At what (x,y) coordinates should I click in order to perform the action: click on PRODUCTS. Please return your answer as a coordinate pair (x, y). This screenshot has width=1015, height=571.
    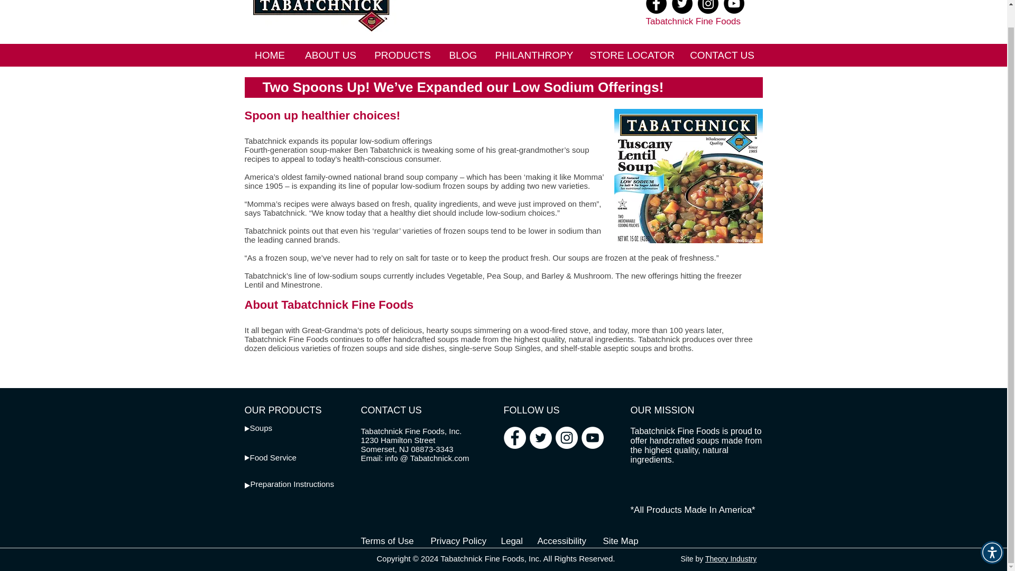
    Looking at the image, I should click on (402, 55).